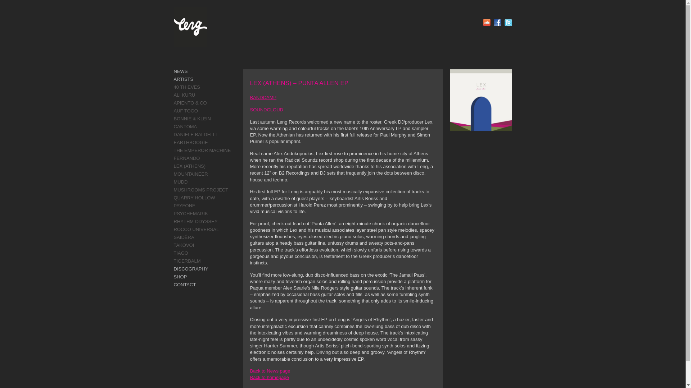 The image size is (691, 388). What do you see at coordinates (180, 71) in the screenshot?
I see `NEWS` at bounding box center [180, 71].